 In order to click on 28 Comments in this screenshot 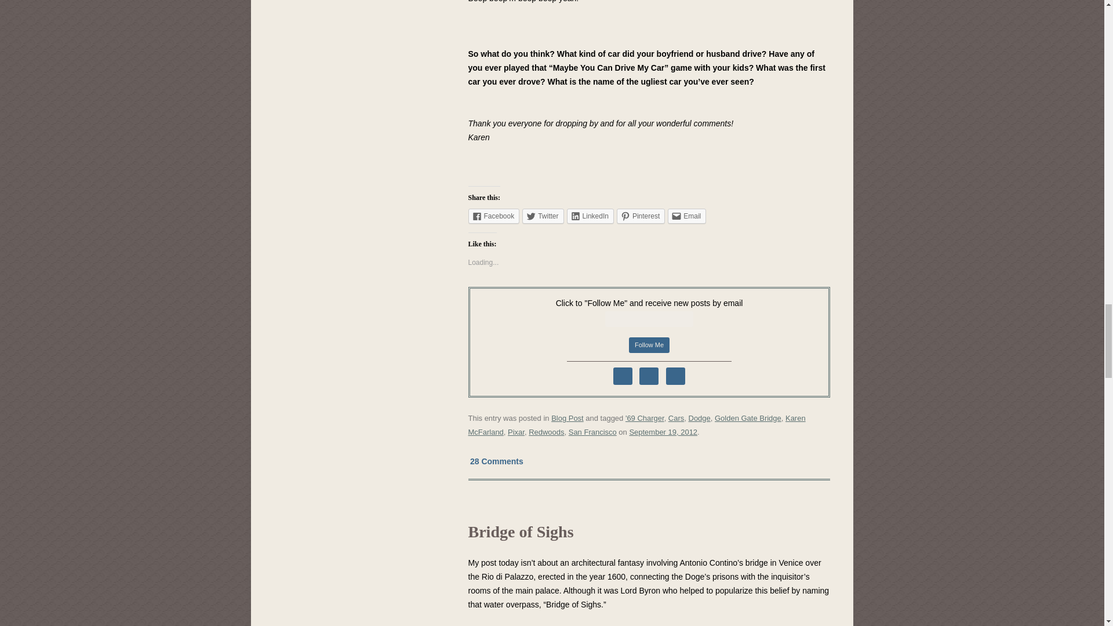, I will do `click(497, 461)`.